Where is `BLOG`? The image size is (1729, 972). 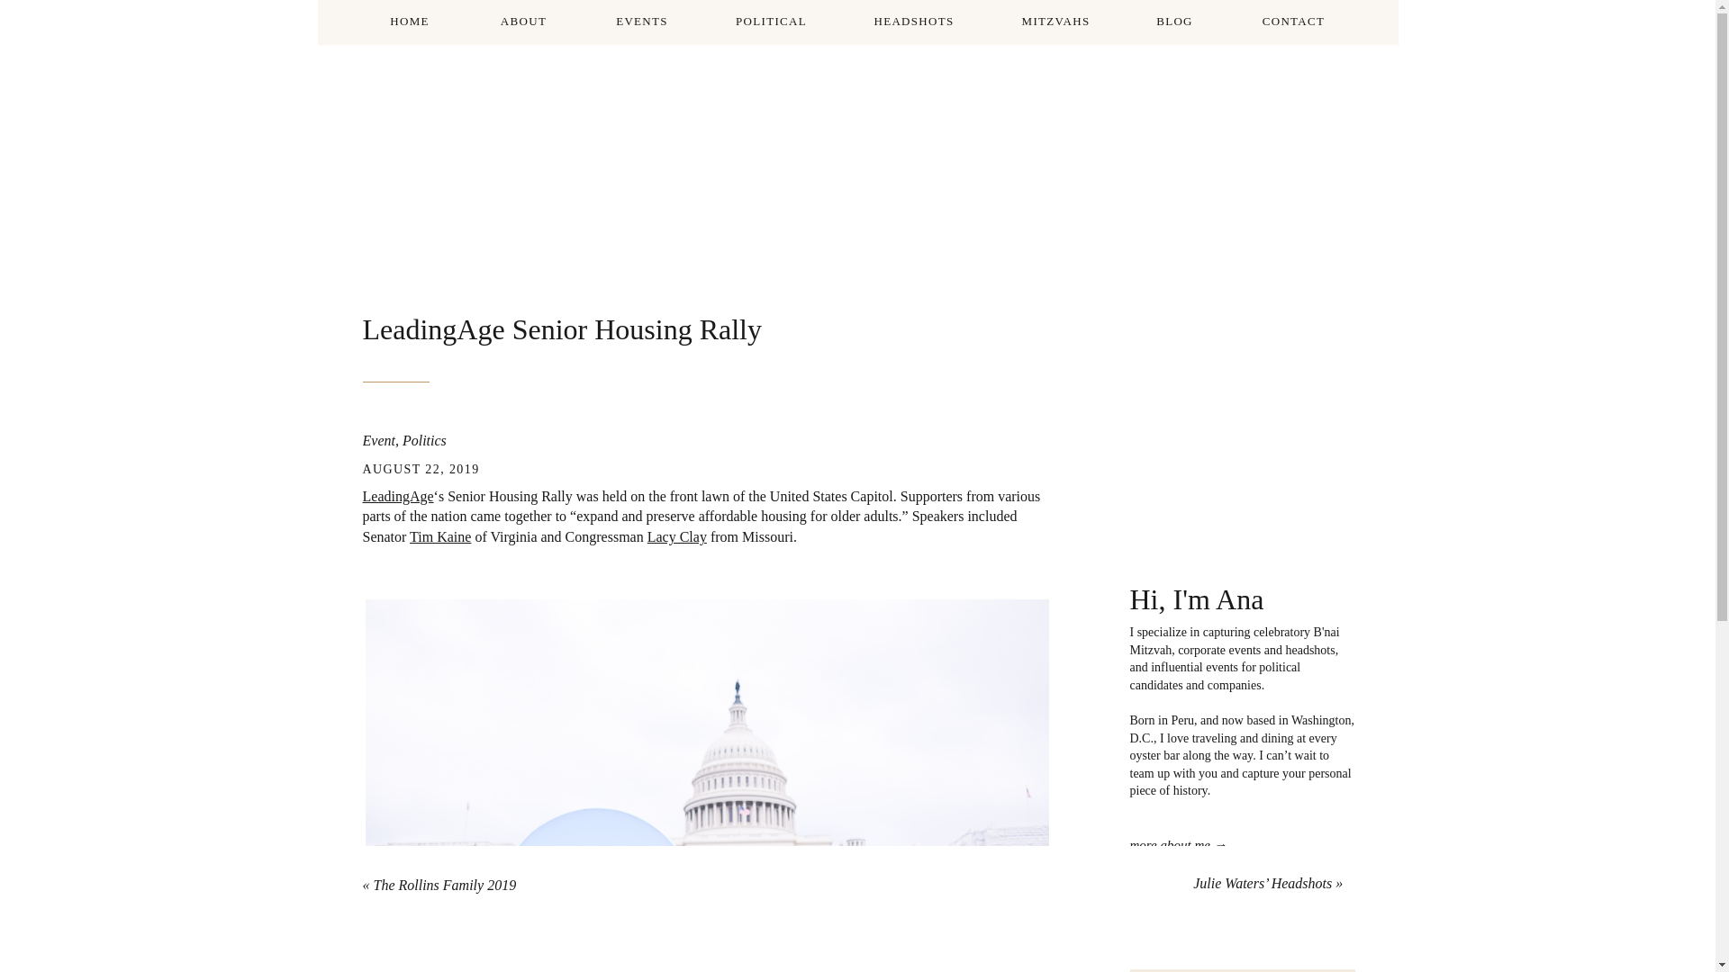
BLOG is located at coordinates (1175, 22).